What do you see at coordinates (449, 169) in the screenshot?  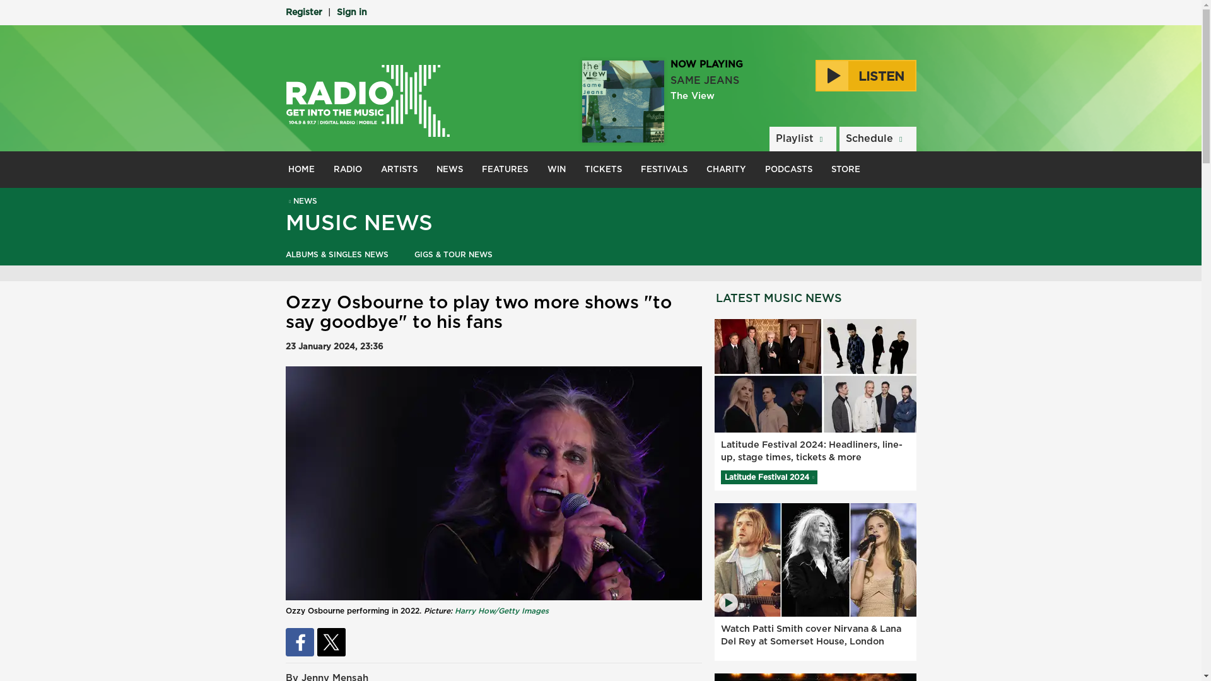 I see `NEWS` at bounding box center [449, 169].